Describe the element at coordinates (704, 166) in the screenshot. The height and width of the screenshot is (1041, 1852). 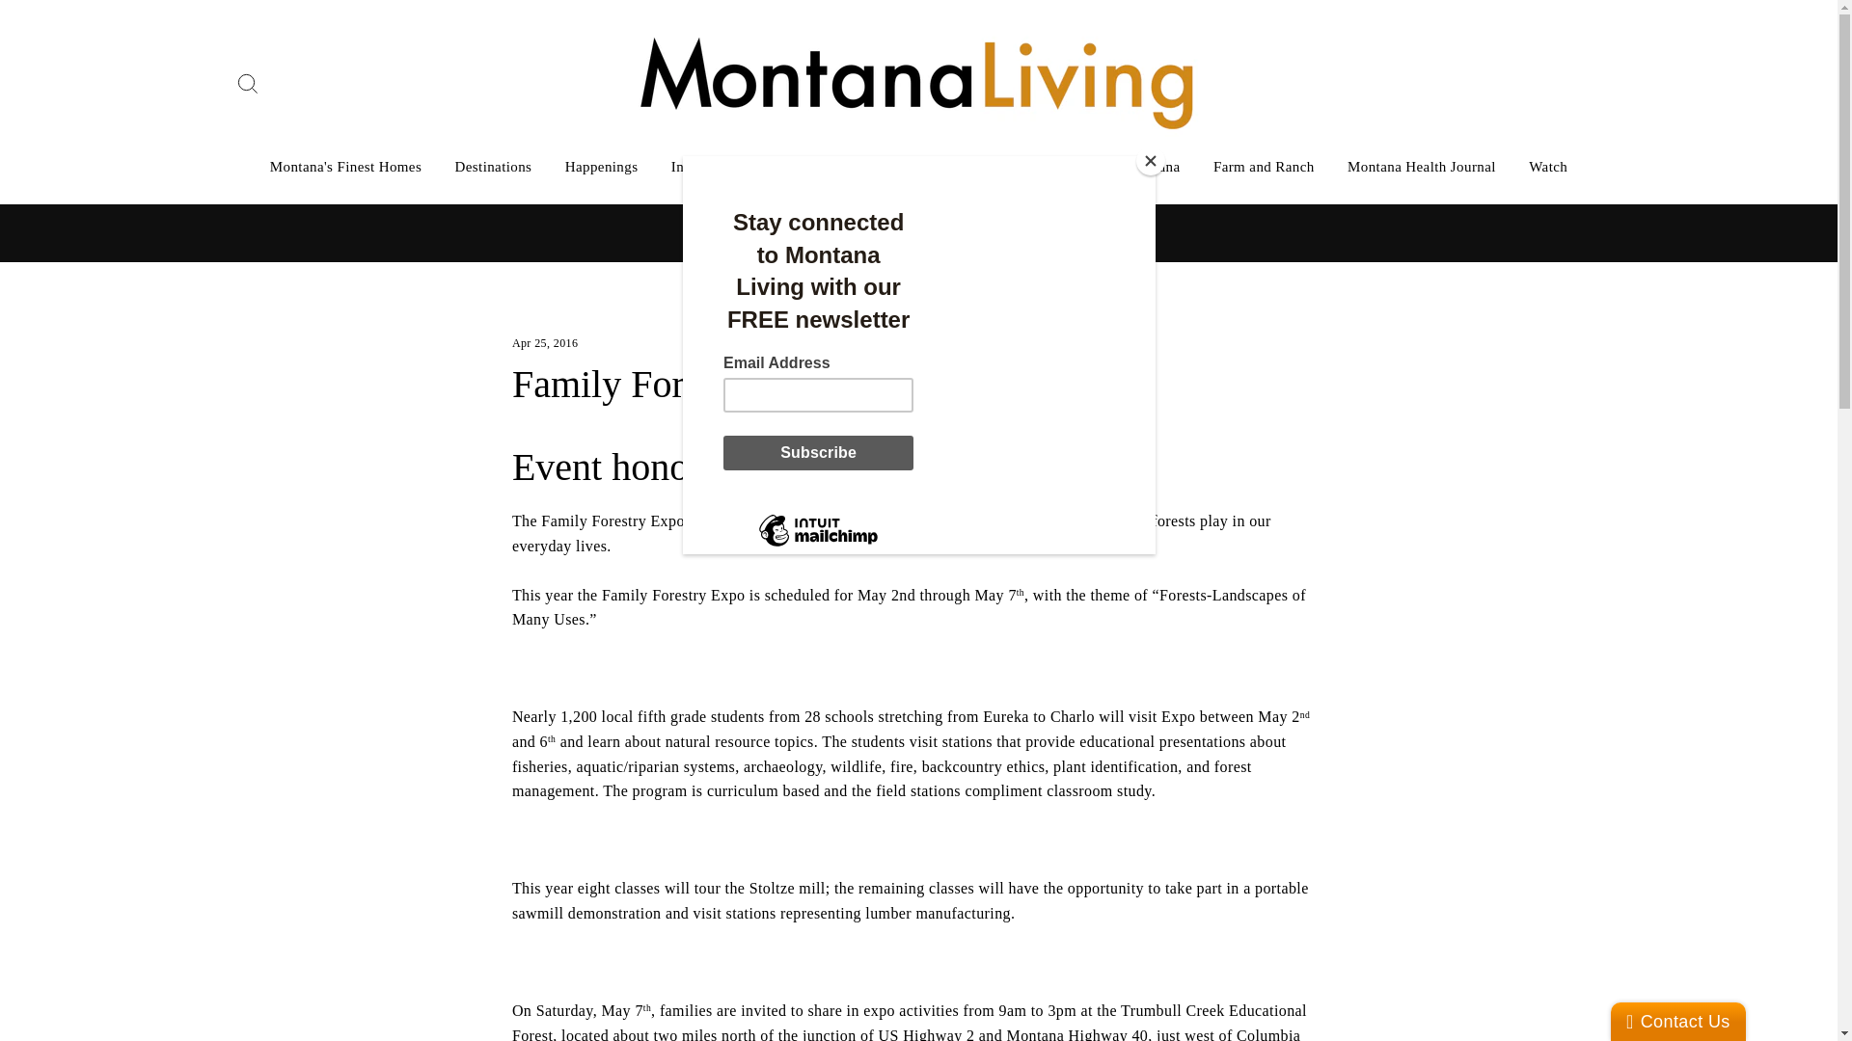
I see `In the Arts` at that location.